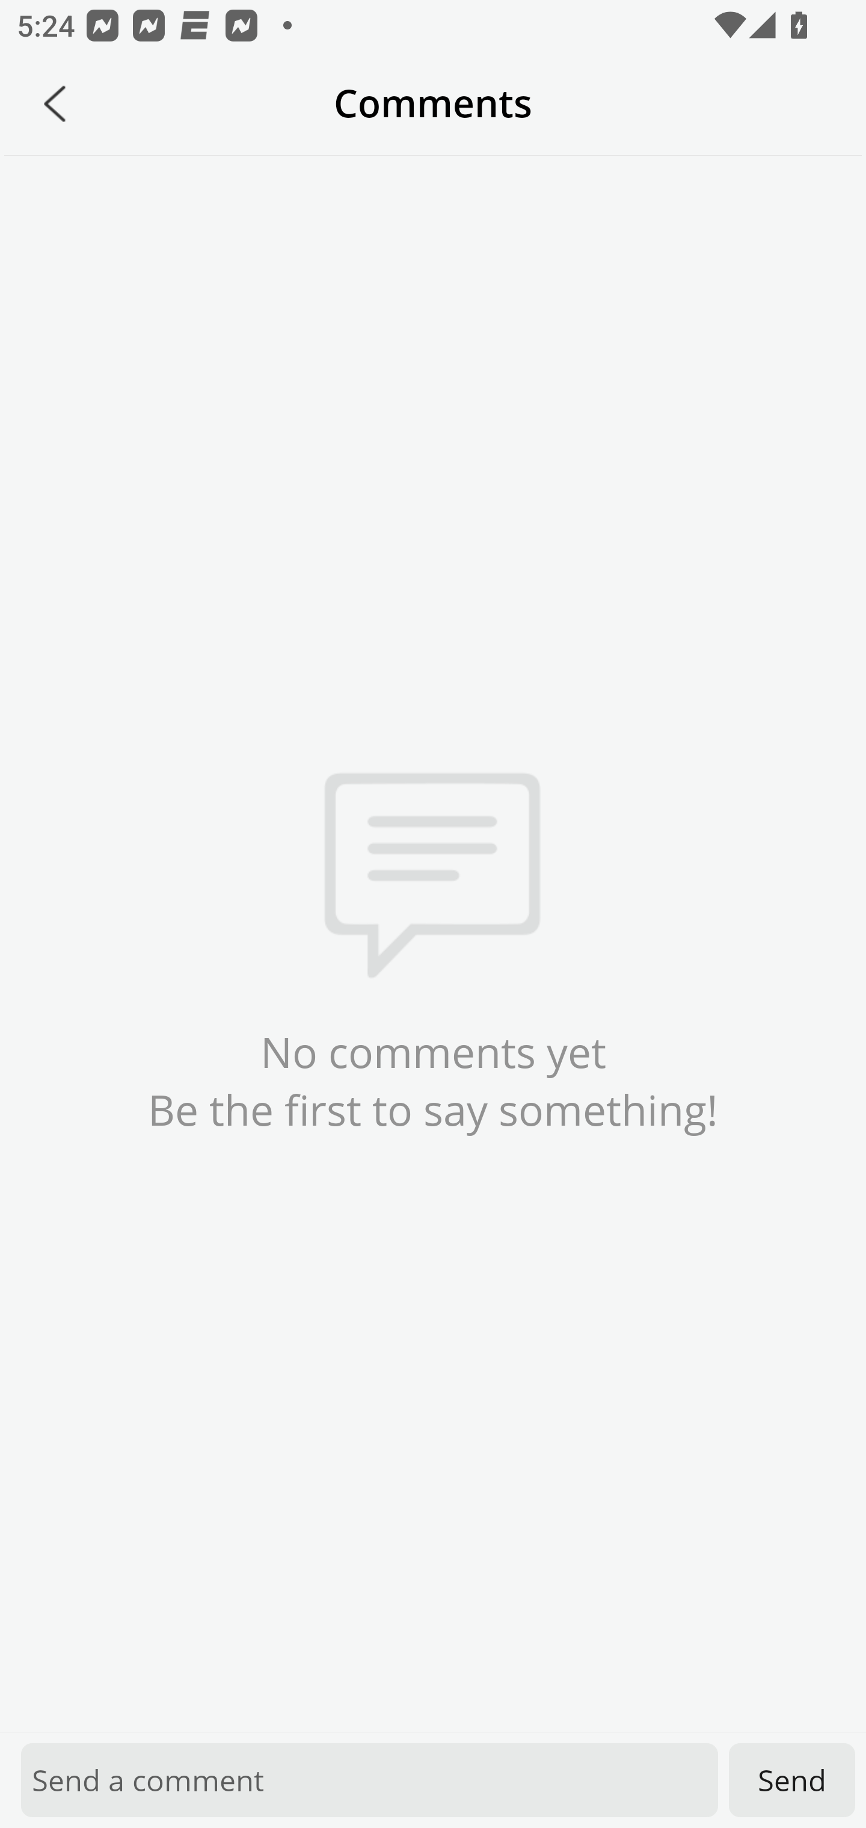 The image size is (866, 1828). Describe the element at coordinates (55, 103) in the screenshot. I see `Back` at that location.